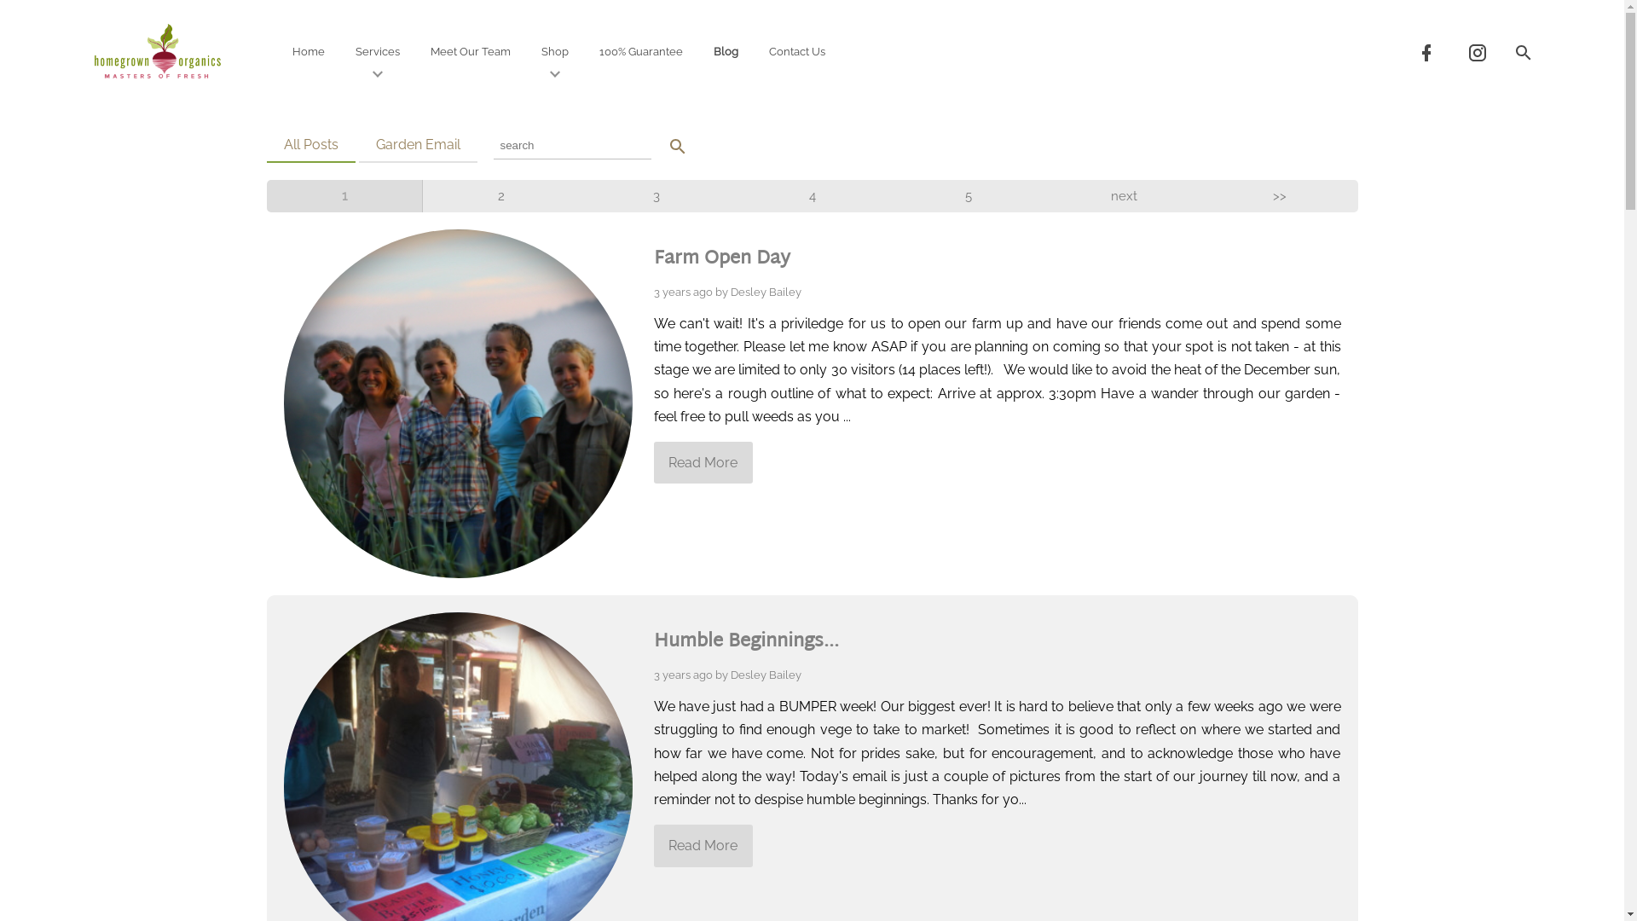 The height and width of the screenshot is (921, 1637). I want to click on Blog, so click(726, 51).